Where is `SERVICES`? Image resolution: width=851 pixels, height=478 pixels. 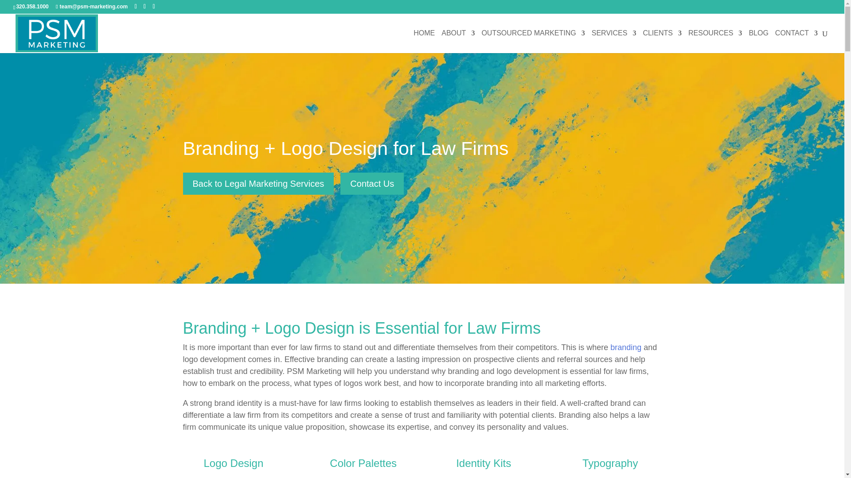
SERVICES is located at coordinates (614, 42).